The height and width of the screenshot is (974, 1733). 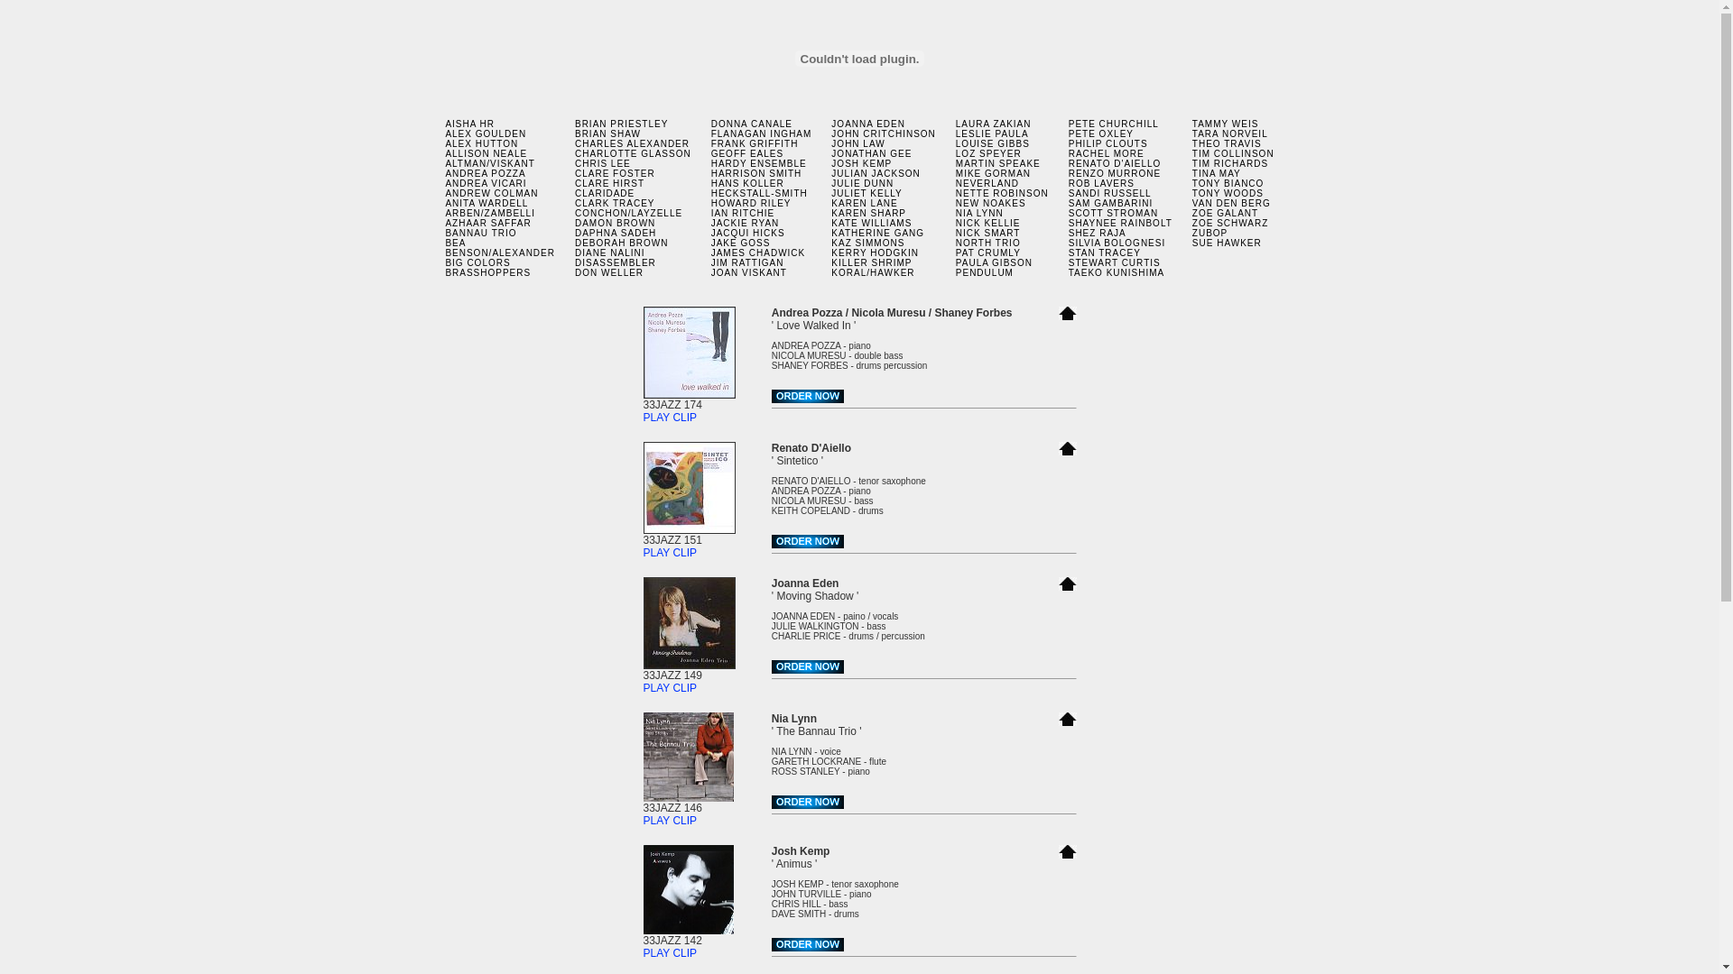 What do you see at coordinates (871, 263) in the screenshot?
I see `KILLER SHRIMP` at bounding box center [871, 263].